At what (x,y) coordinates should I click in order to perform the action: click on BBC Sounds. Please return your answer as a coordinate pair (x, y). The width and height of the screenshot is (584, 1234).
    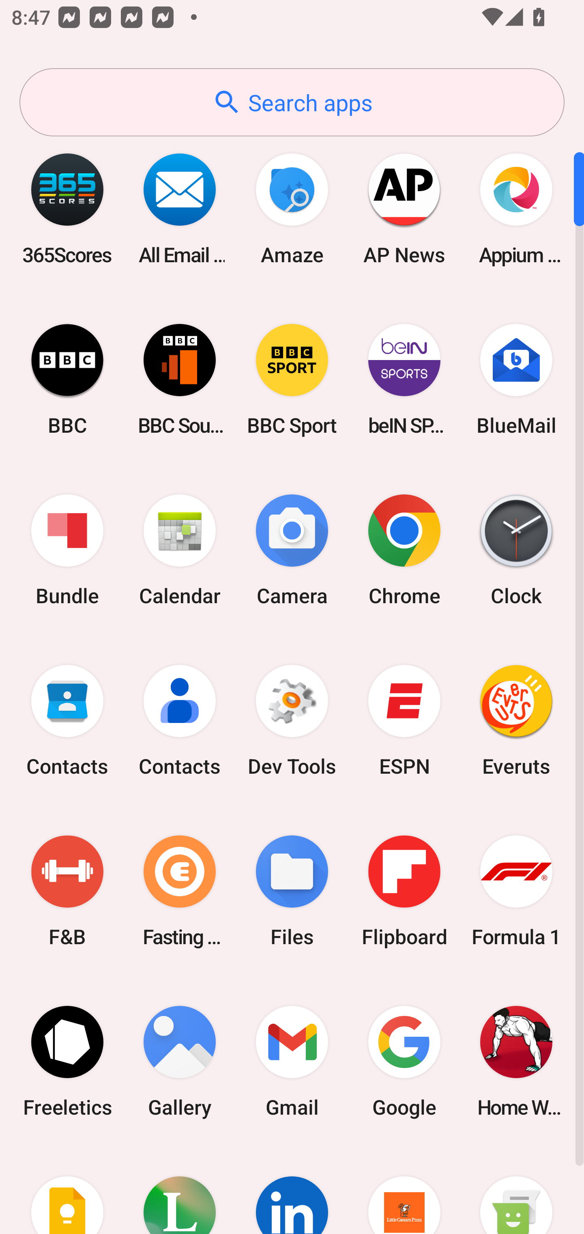
    Looking at the image, I should click on (180, 379).